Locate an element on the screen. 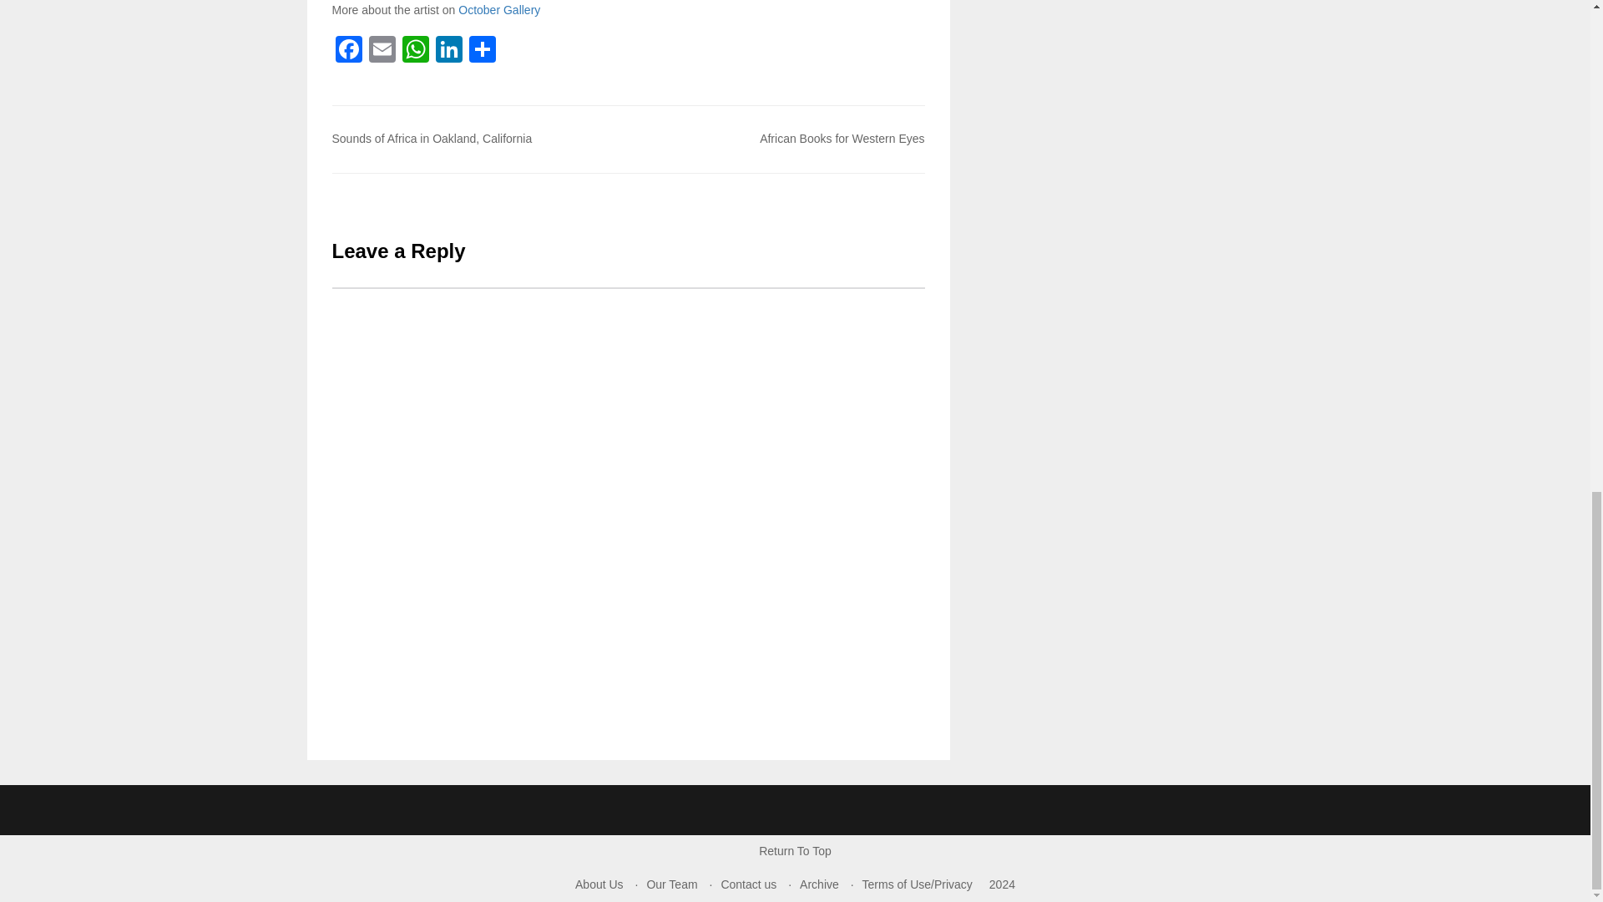  Email is located at coordinates (382, 51).